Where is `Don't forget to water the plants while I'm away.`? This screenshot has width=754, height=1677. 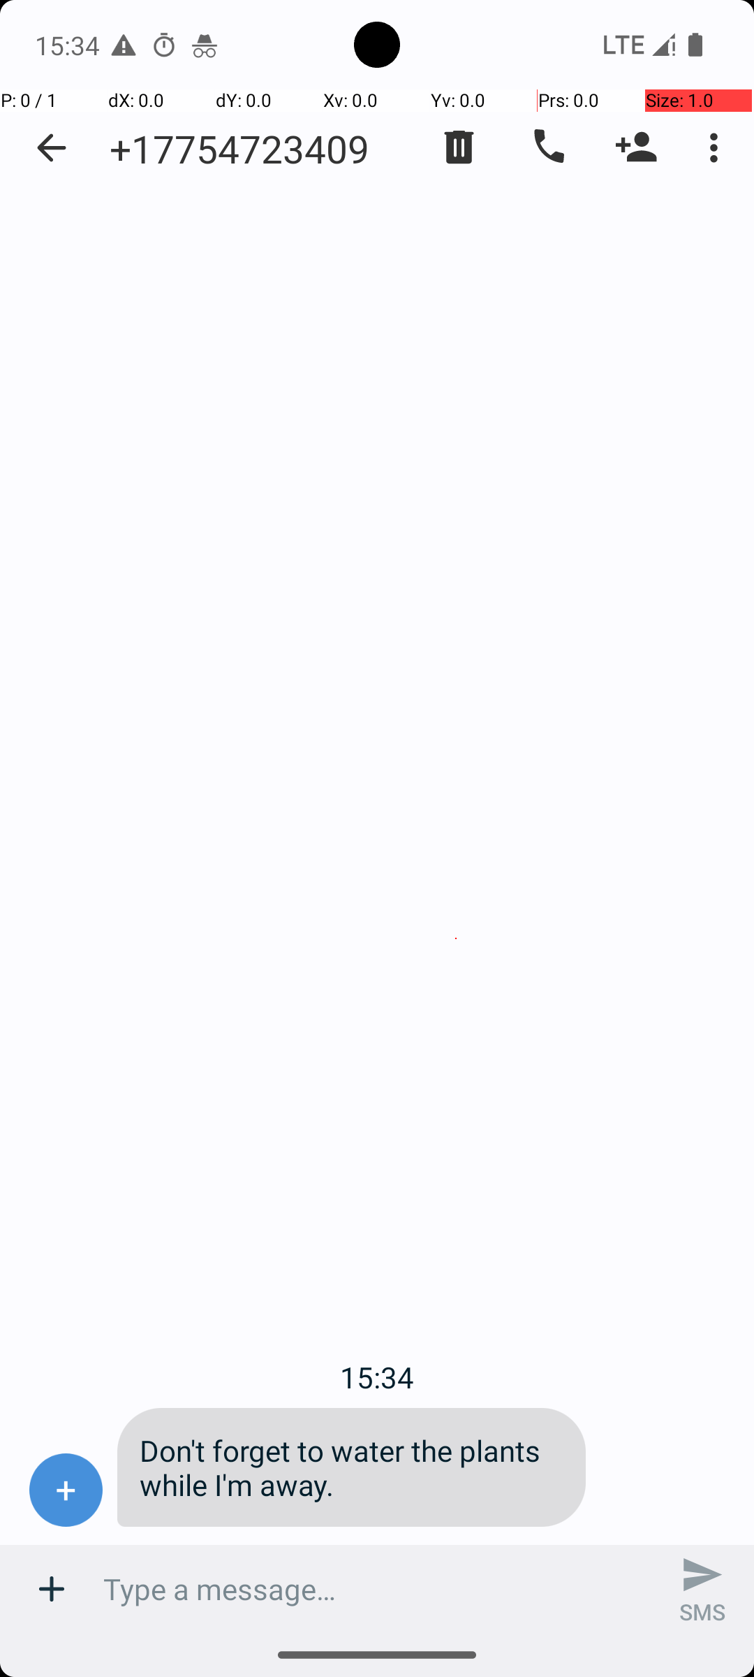 Don't forget to water the plants while I'm away. is located at coordinates (352, 1467).